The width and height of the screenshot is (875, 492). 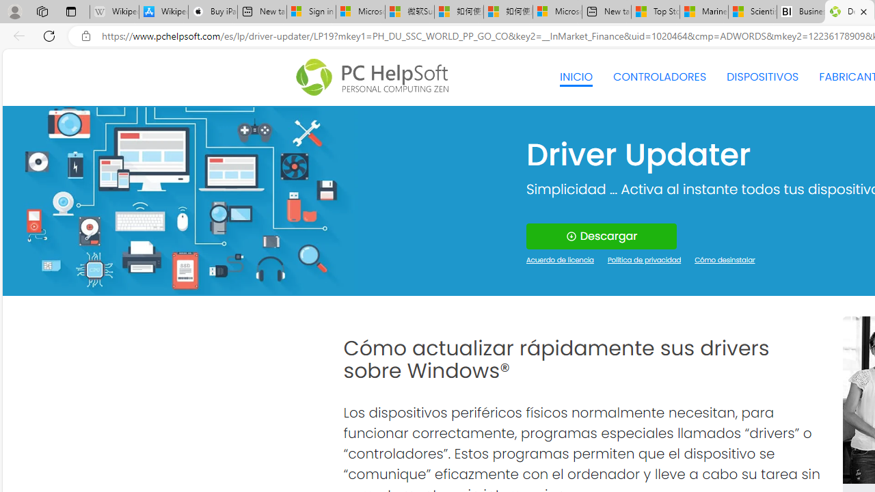 What do you see at coordinates (576, 77) in the screenshot?
I see `INICIO` at bounding box center [576, 77].